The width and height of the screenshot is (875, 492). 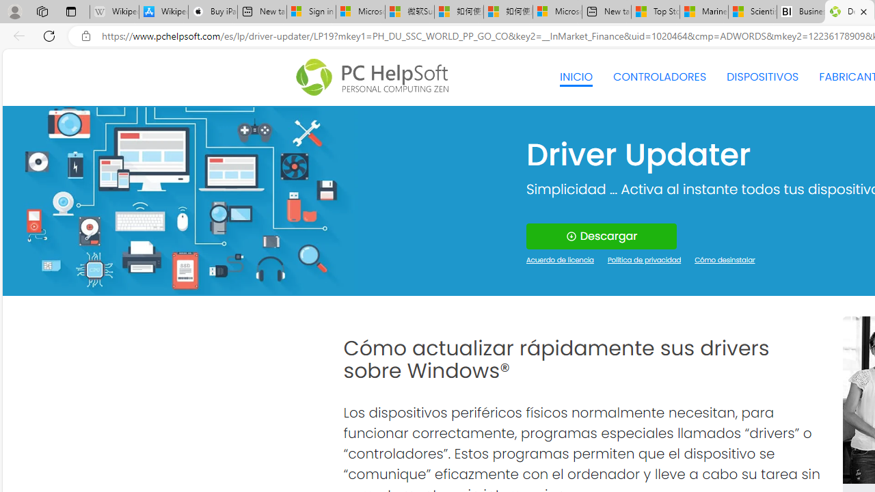 What do you see at coordinates (576, 77) in the screenshot?
I see `INICIO` at bounding box center [576, 77].